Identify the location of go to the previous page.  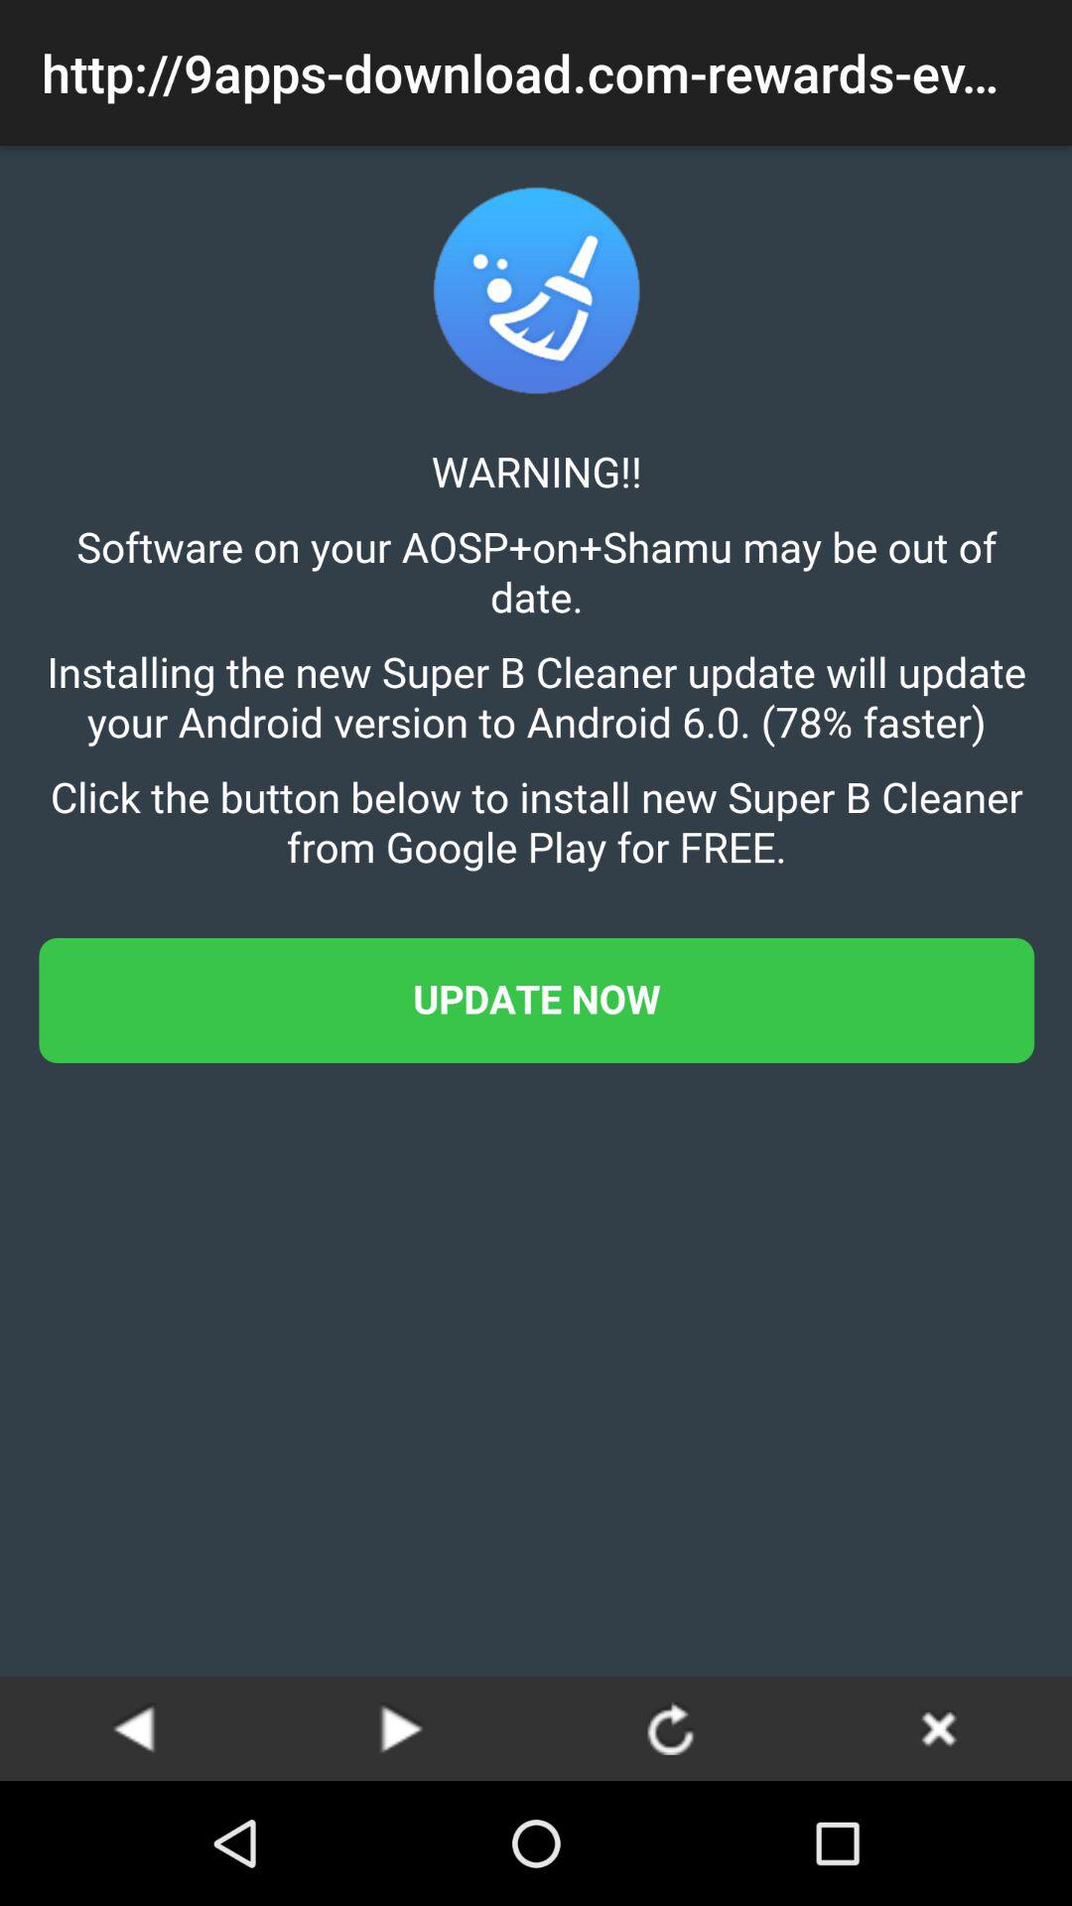
(134, 1727).